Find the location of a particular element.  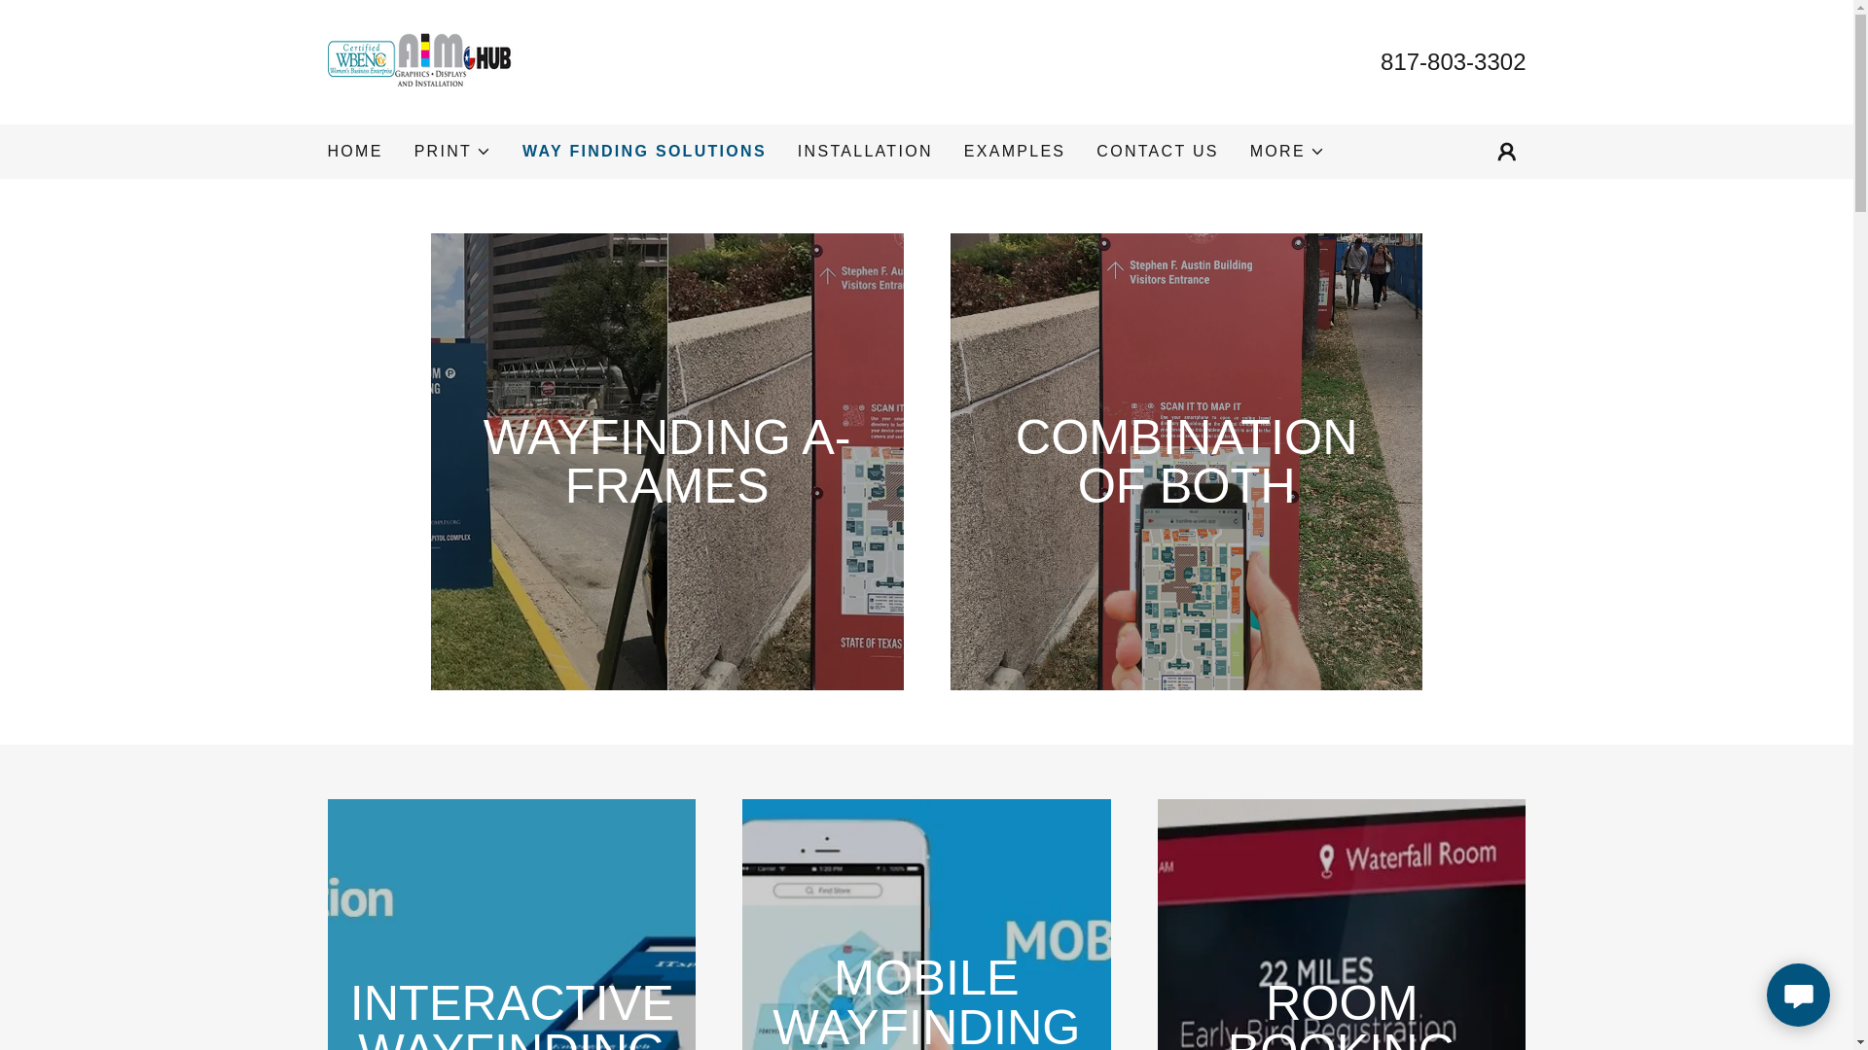

MORE is located at coordinates (1286, 152).